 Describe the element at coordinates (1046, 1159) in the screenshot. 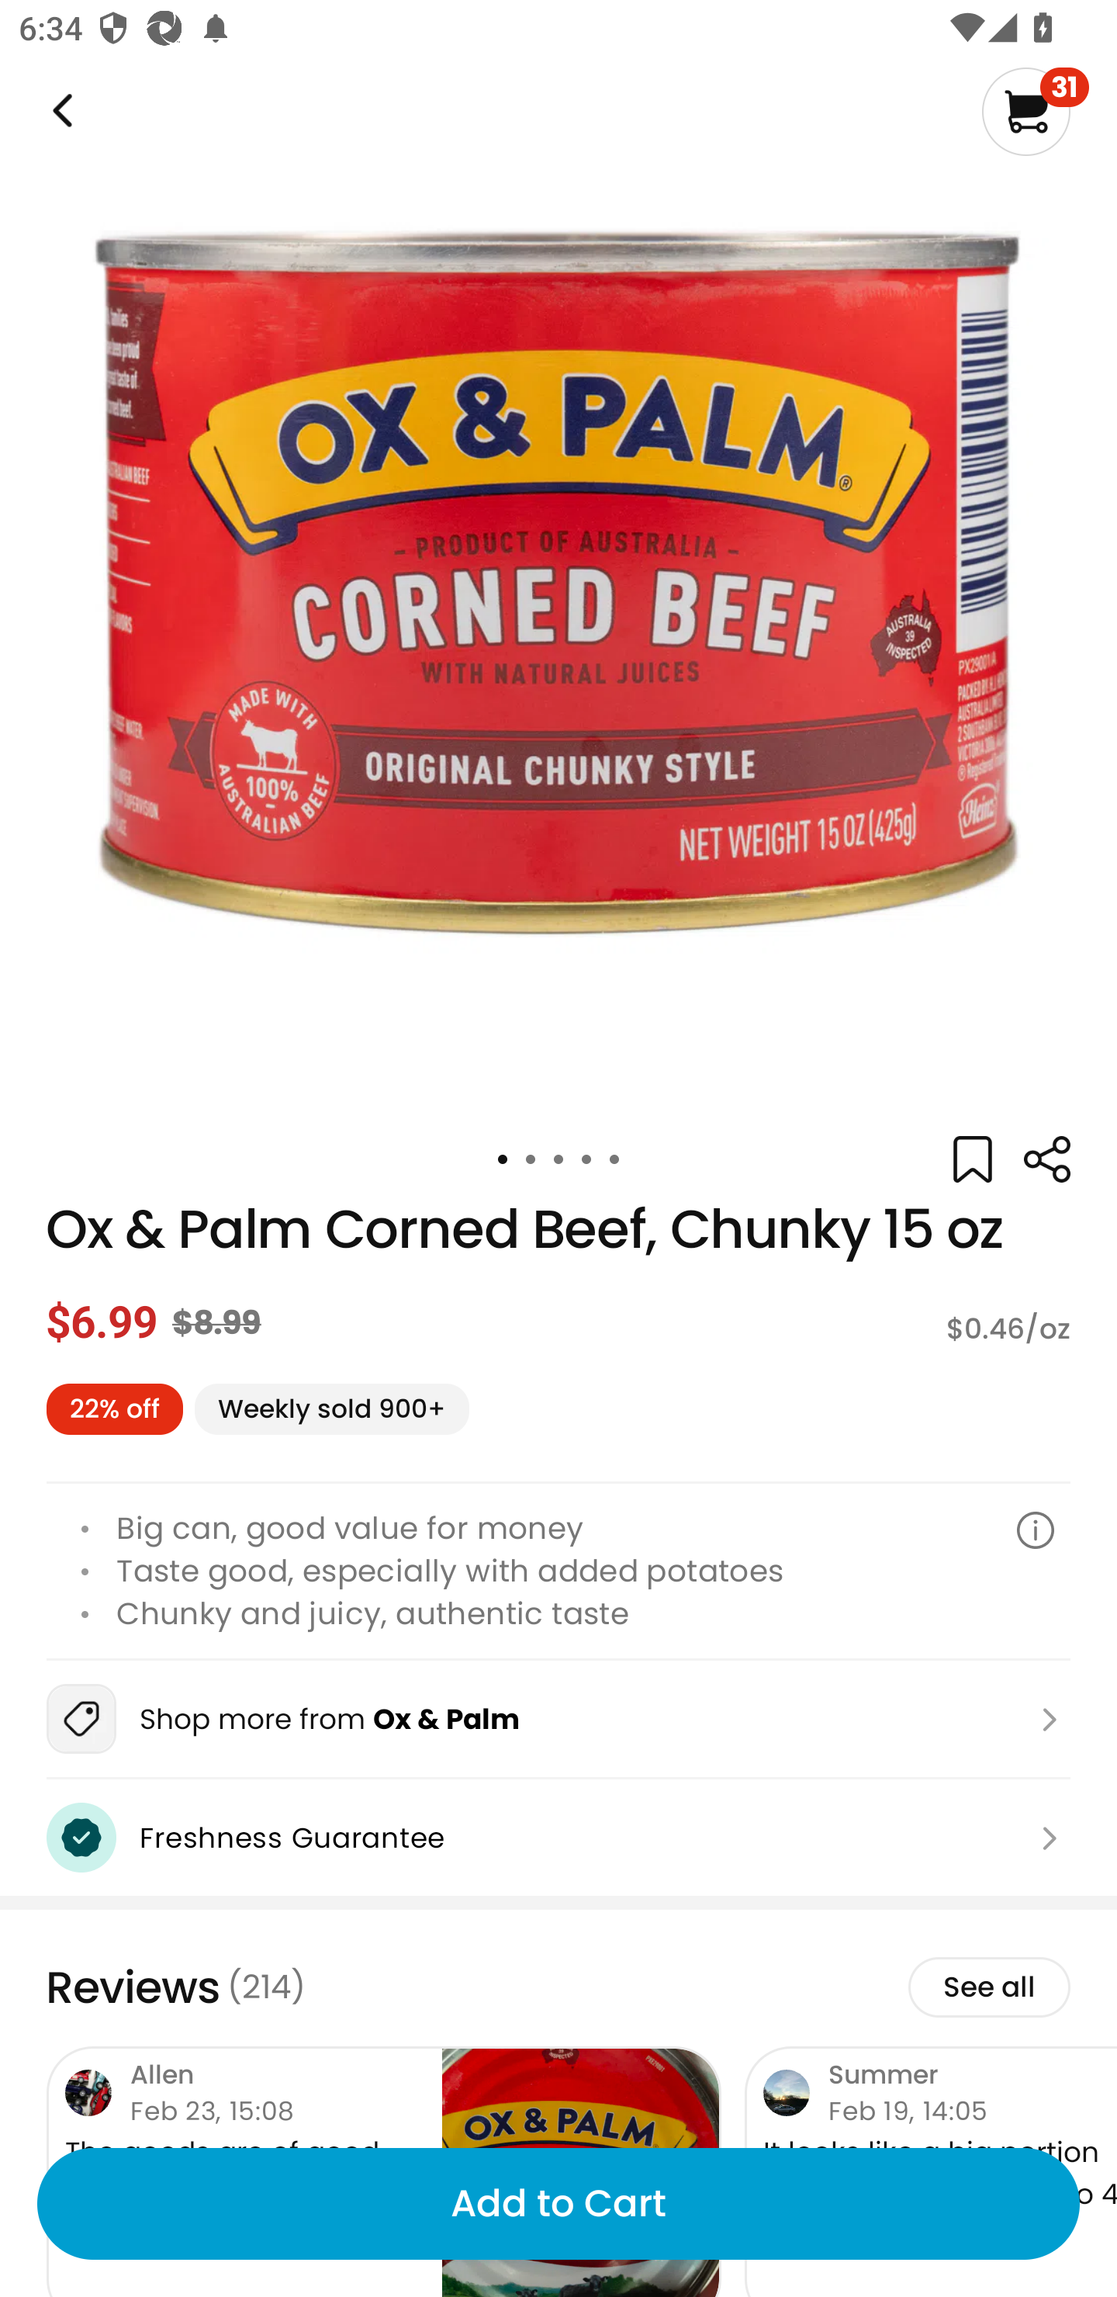

I see `Weee!` at that location.